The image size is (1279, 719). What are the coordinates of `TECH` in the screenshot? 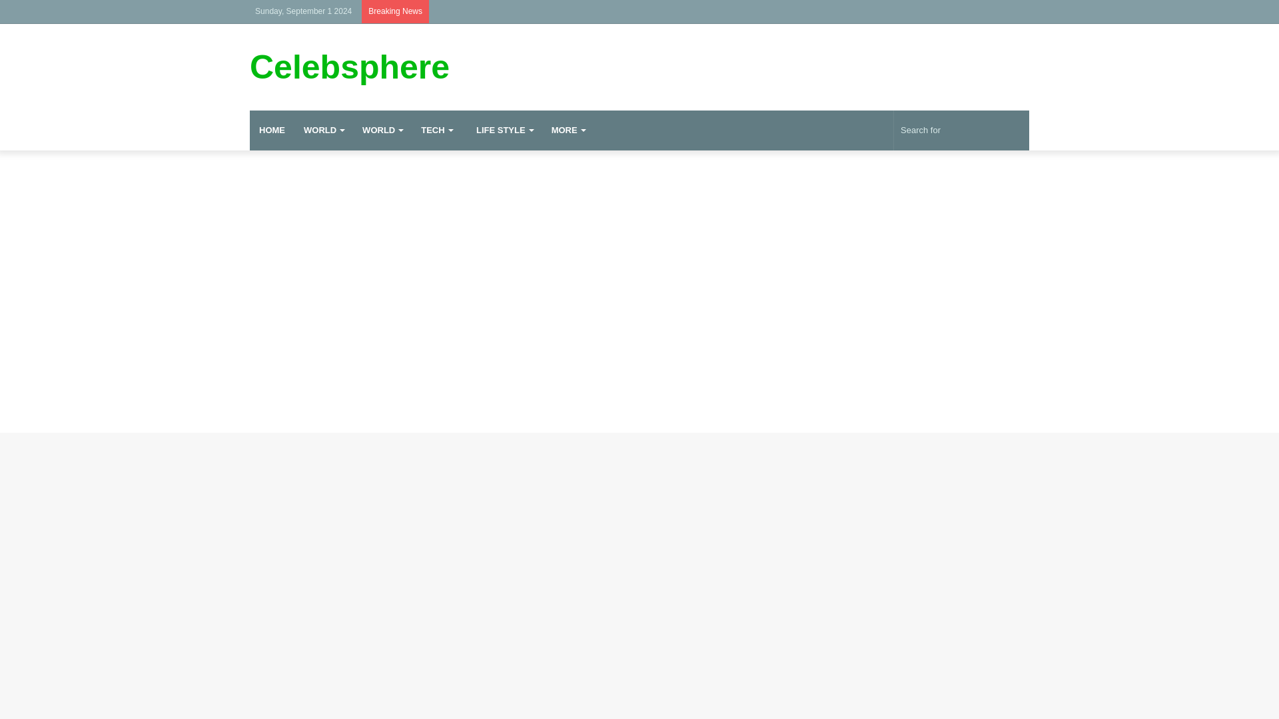 It's located at (436, 130).